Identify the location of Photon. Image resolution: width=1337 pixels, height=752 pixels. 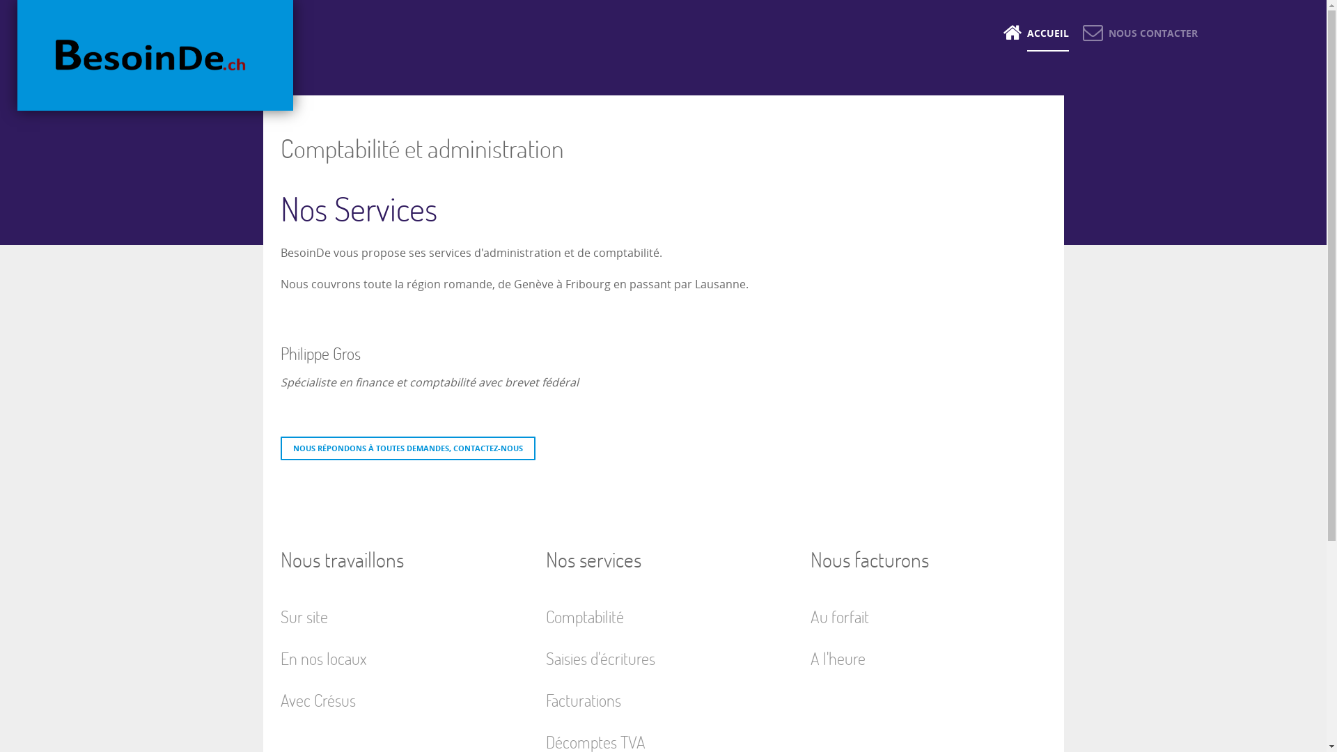
(155, 56).